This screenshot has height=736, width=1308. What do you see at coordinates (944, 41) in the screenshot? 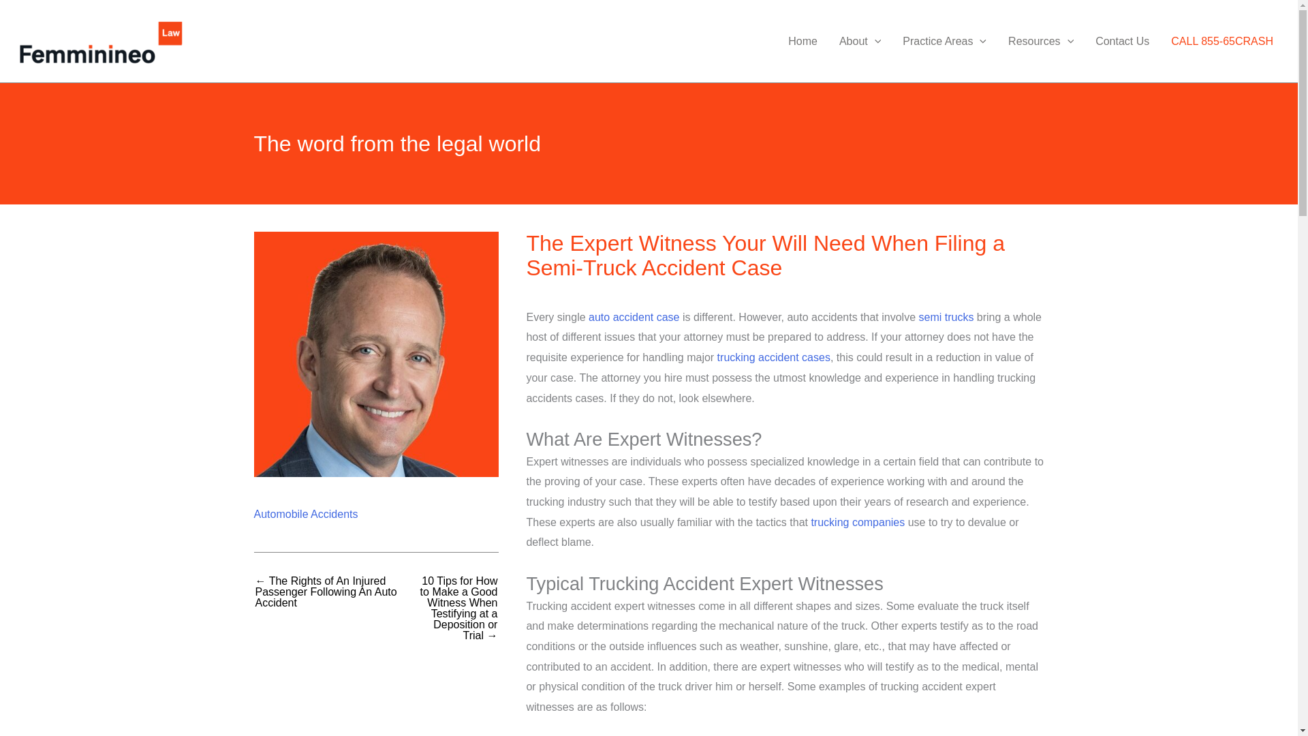
I see `Practice Areas` at bounding box center [944, 41].